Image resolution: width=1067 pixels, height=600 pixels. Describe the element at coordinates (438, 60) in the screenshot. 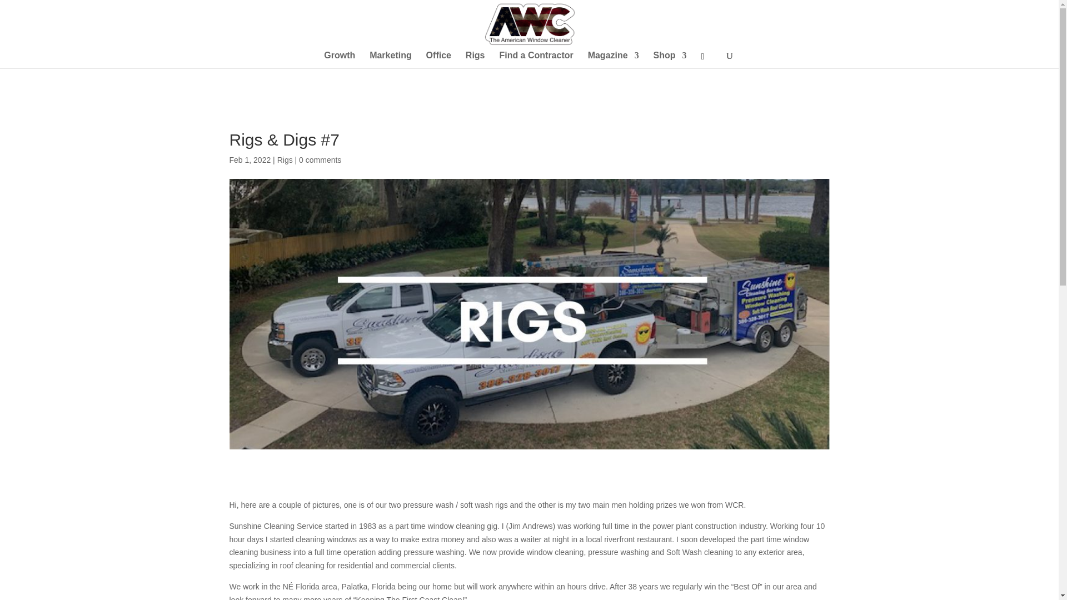

I see `Office` at that location.